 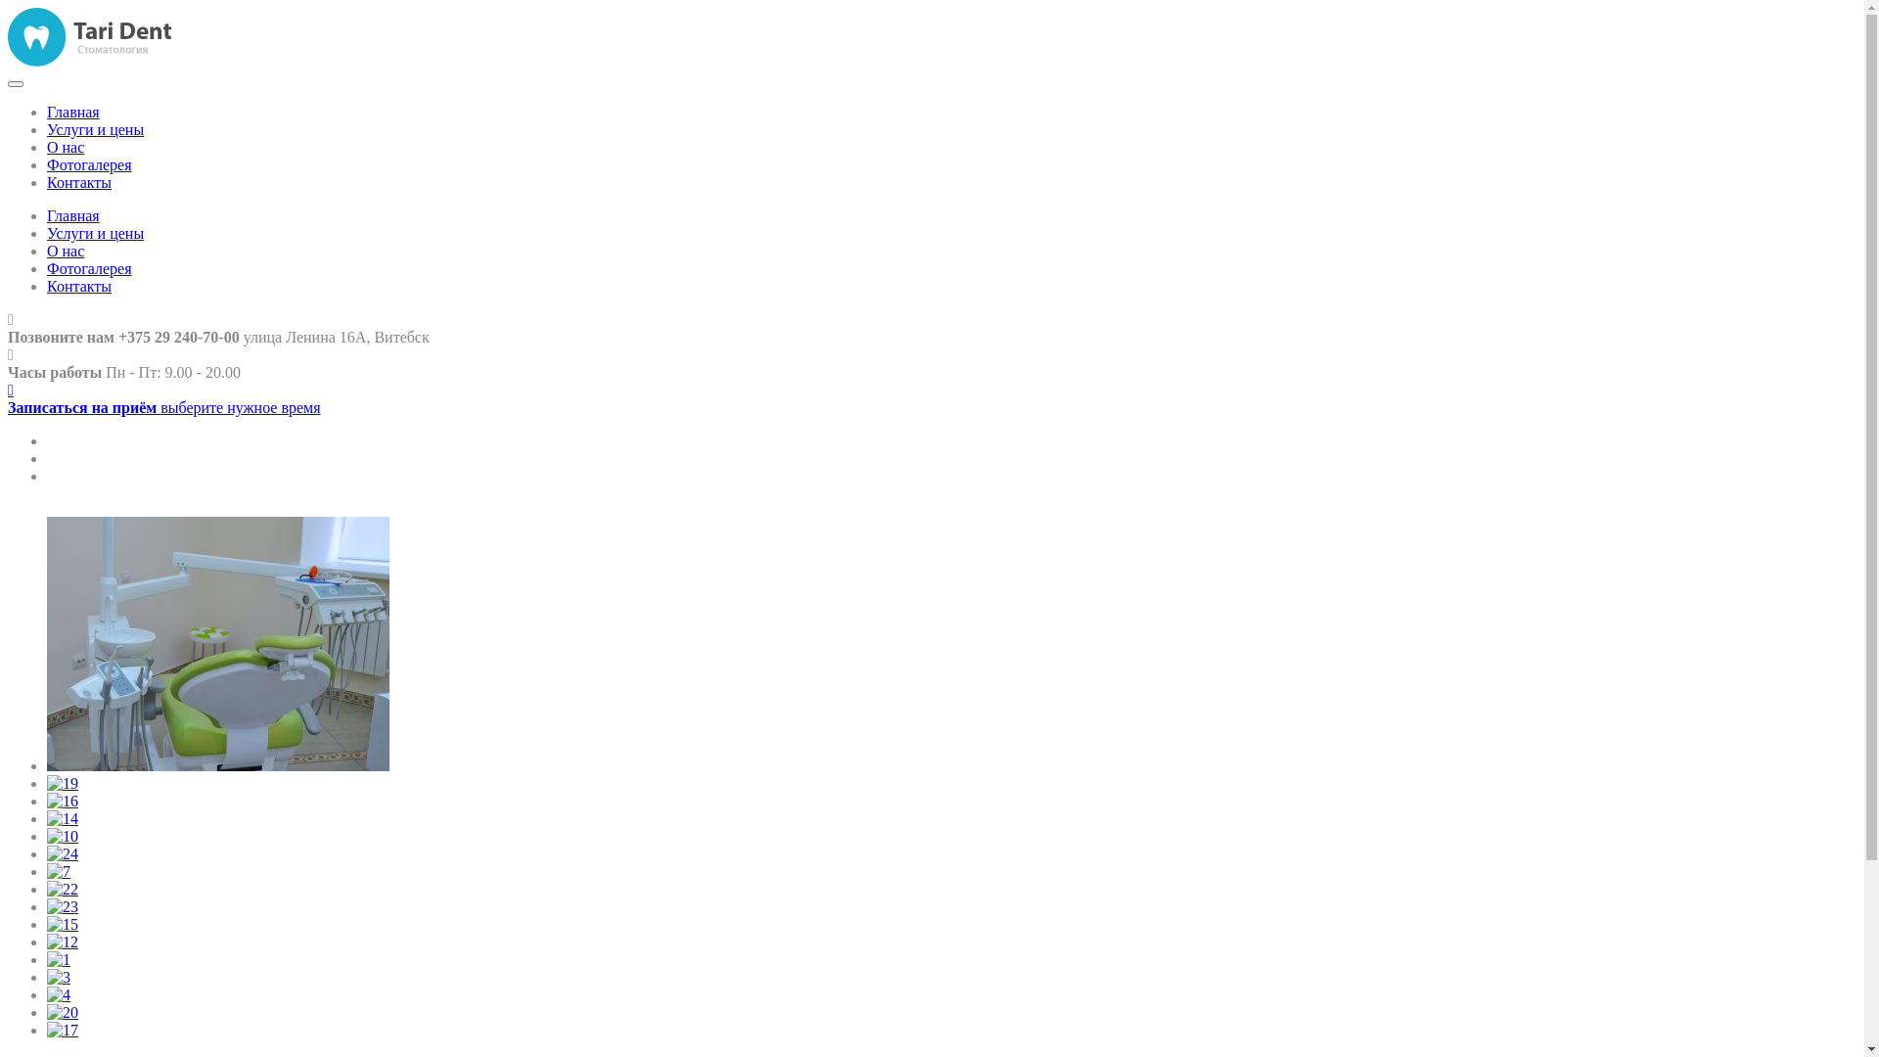 What do you see at coordinates (63, 925) in the screenshot?
I see `15` at bounding box center [63, 925].